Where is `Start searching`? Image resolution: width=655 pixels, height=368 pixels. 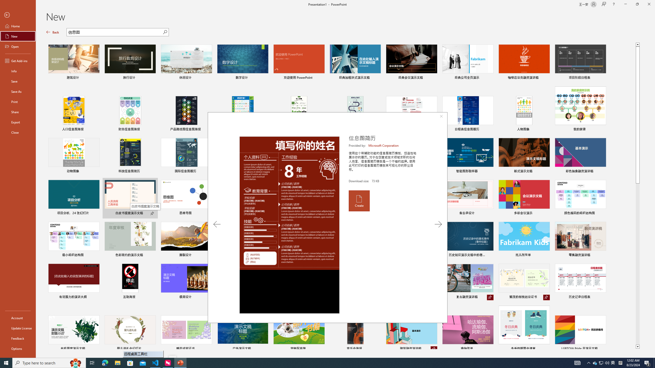
Start searching is located at coordinates (165, 32).